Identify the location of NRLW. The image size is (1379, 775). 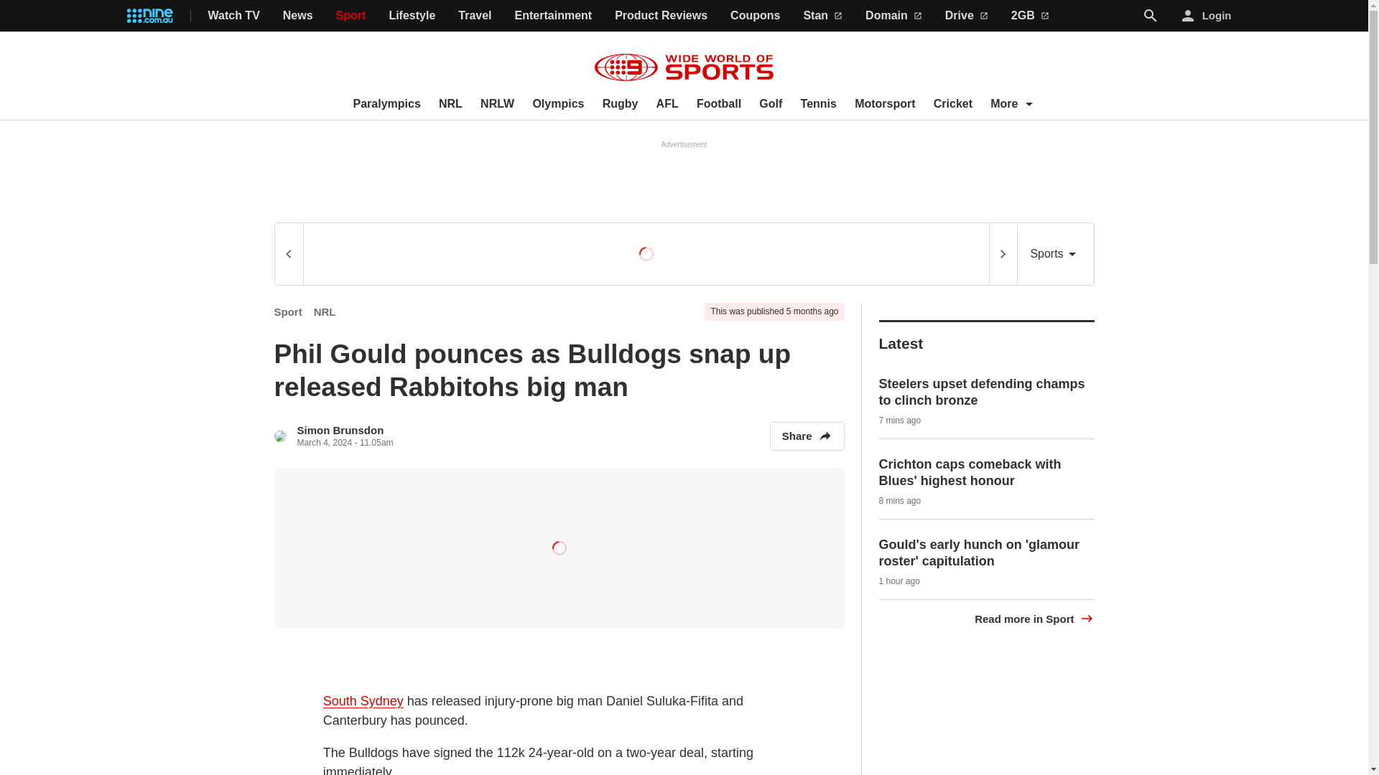
(497, 104).